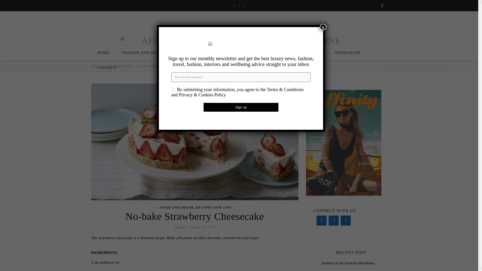 The height and width of the screenshot is (271, 482). What do you see at coordinates (161, 66) in the screenshot?
I see `No-bake Strawberry Cheesecake` at bounding box center [161, 66].